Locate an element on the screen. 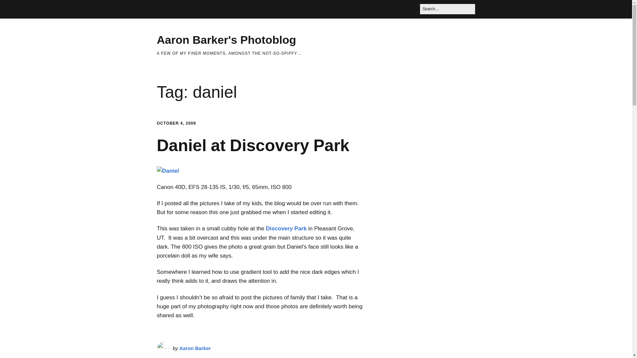  Aaron Barker is located at coordinates (195, 348).